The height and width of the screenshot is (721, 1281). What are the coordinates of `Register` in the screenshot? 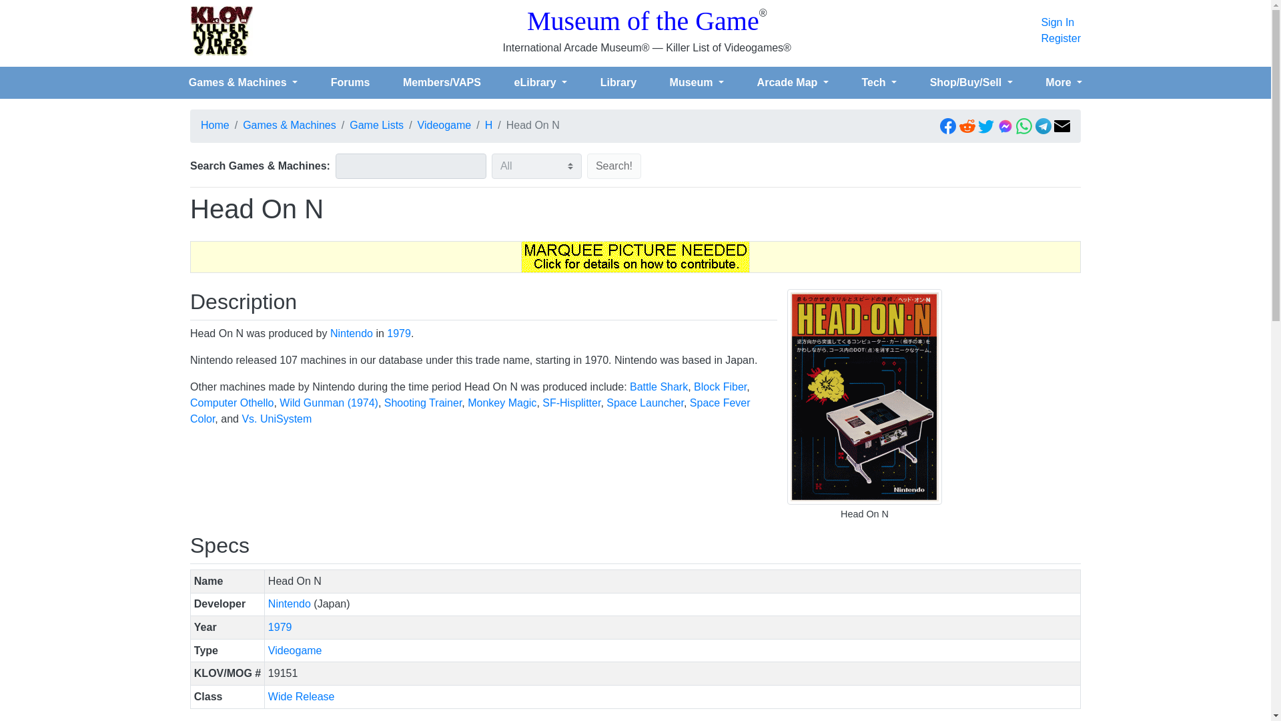 It's located at (1061, 39).